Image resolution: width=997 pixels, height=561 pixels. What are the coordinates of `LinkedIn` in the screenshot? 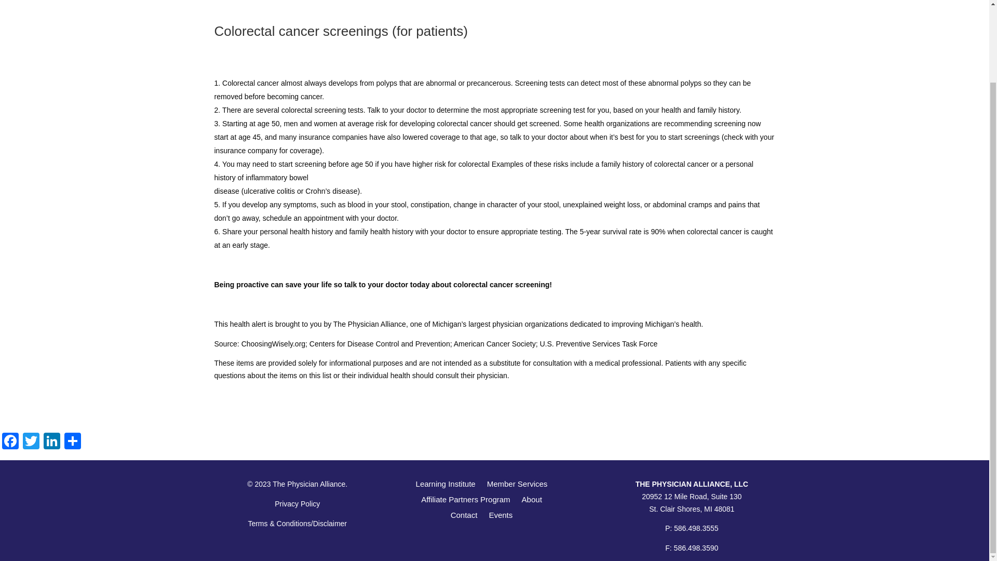 It's located at (52, 442).